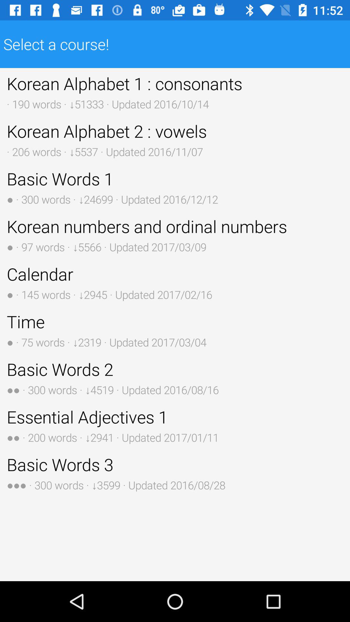 This screenshot has height=622, width=350. I want to click on choose the item above basic words 3 button, so click(175, 425).